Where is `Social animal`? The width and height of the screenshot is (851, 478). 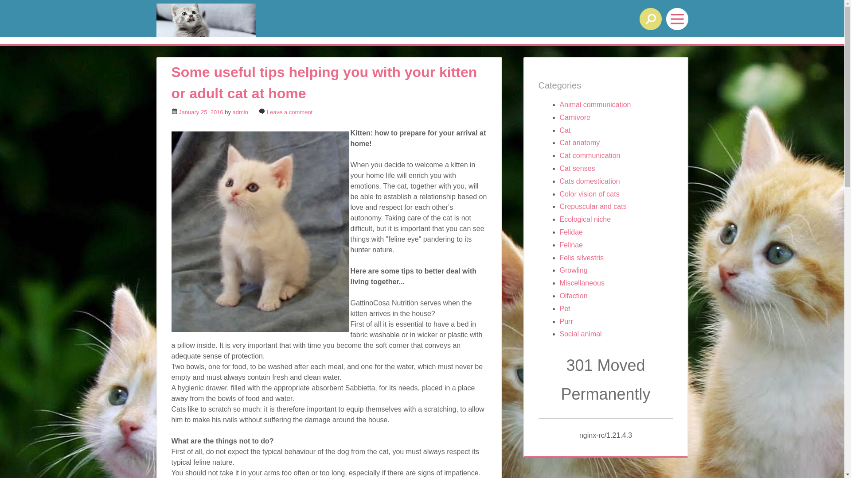 Social animal is located at coordinates (581, 334).